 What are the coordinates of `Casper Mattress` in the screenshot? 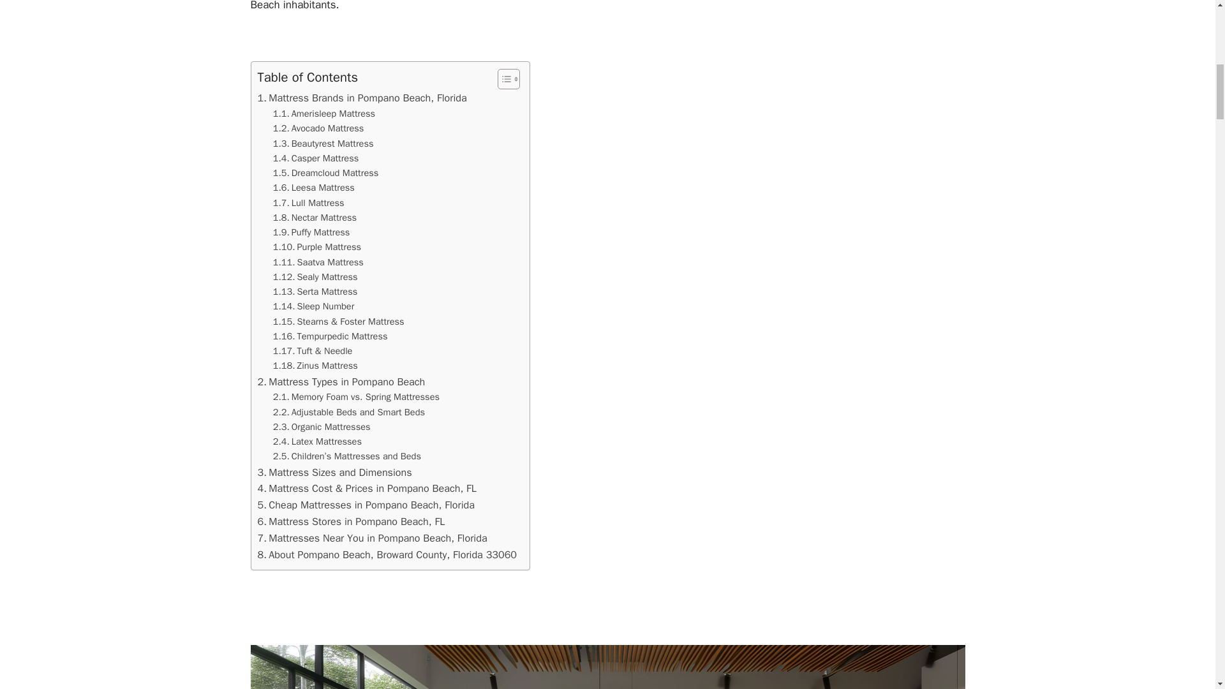 It's located at (316, 158).